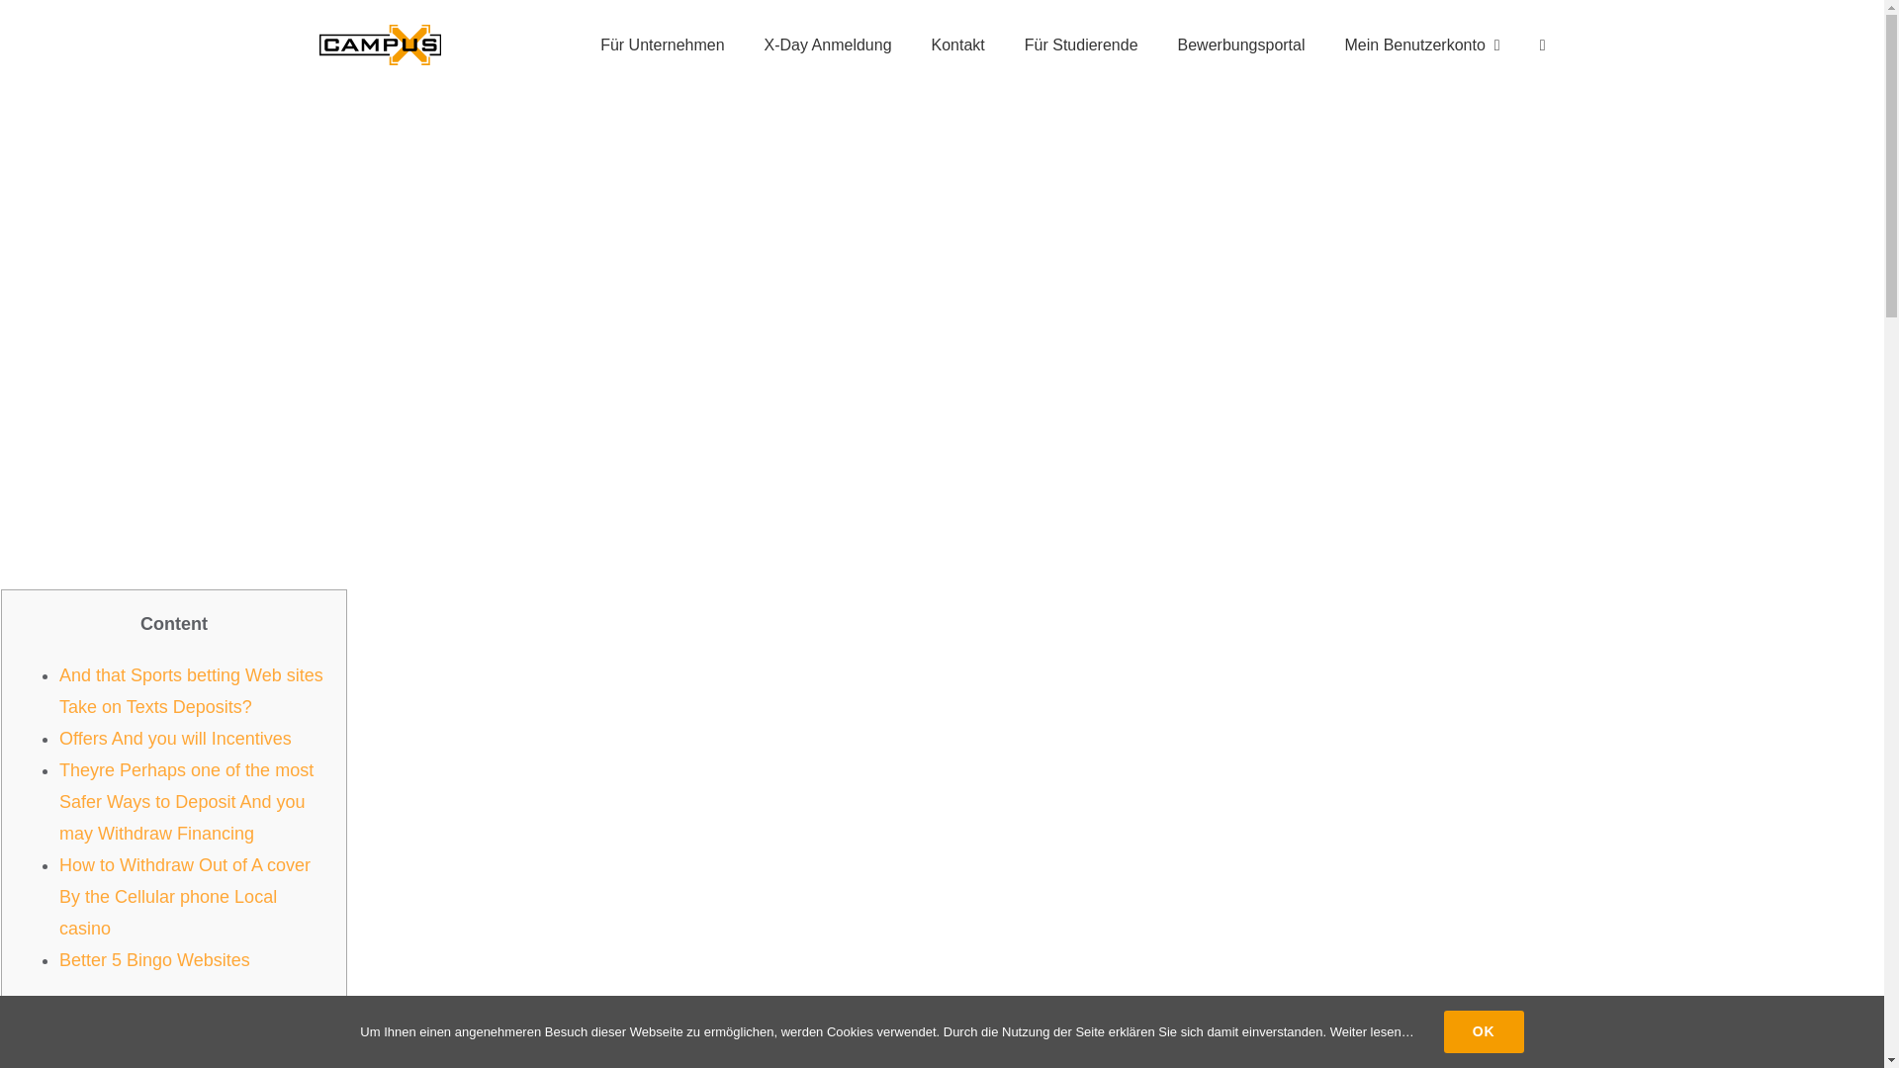  Describe the element at coordinates (1432, 297) in the screenshot. I see `Anmelden` at that location.